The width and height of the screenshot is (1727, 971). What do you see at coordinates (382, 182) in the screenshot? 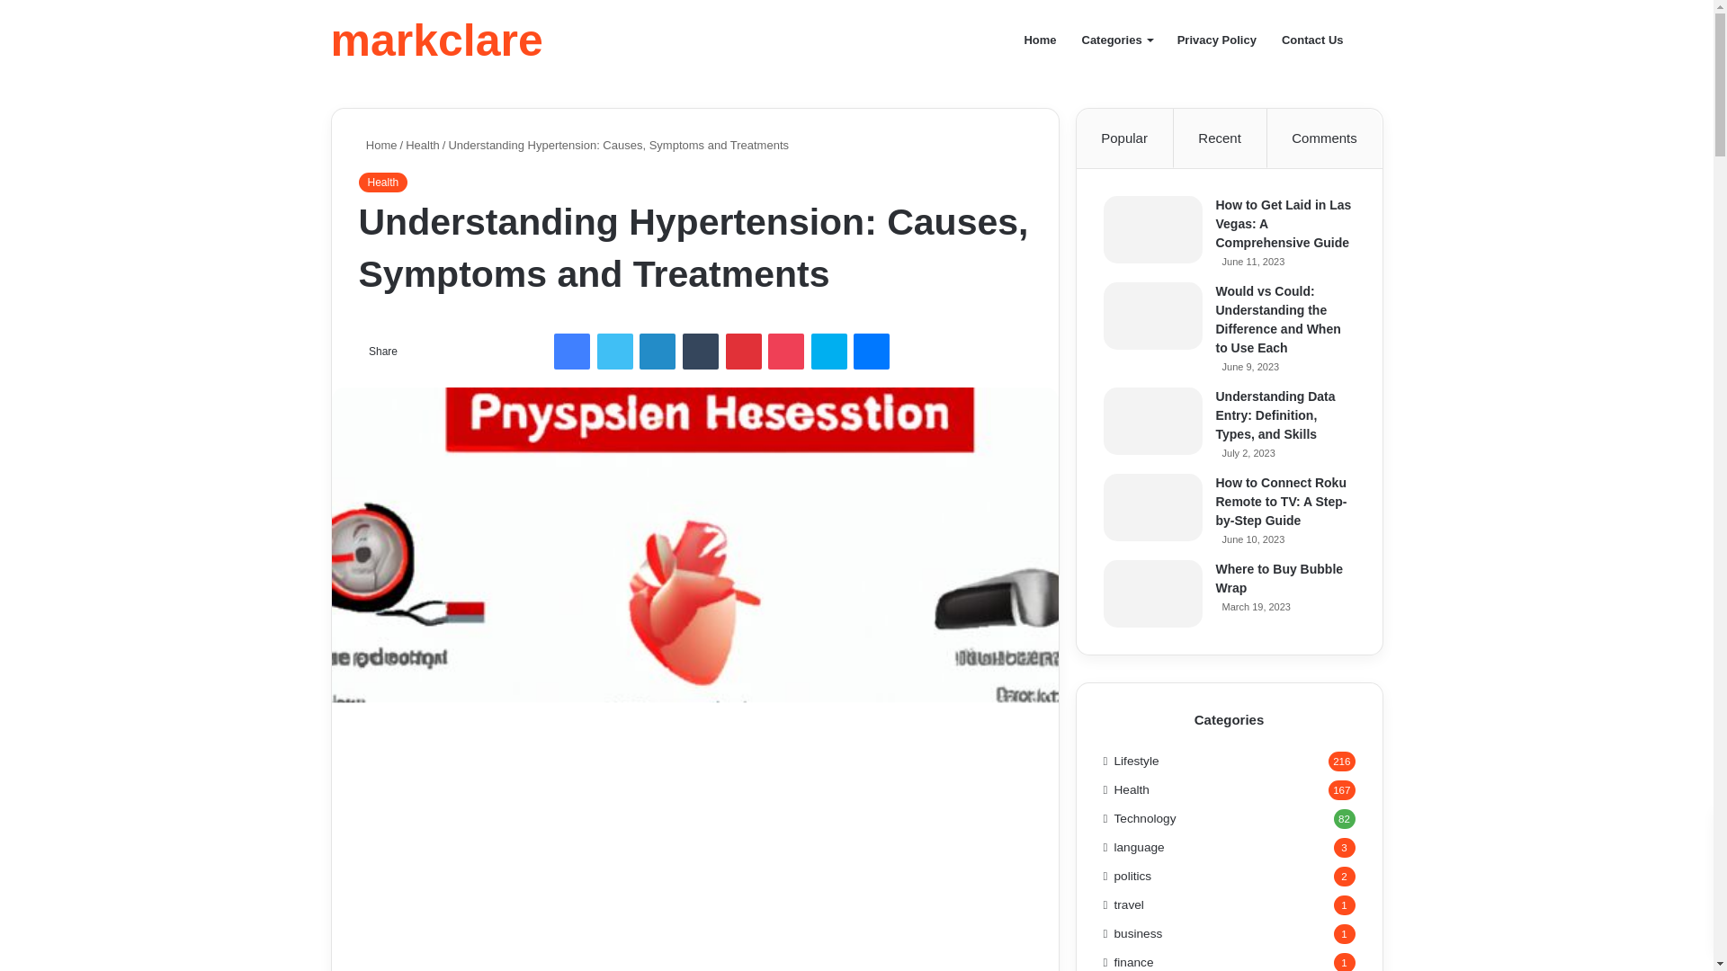
I see `Health` at bounding box center [382, 182].